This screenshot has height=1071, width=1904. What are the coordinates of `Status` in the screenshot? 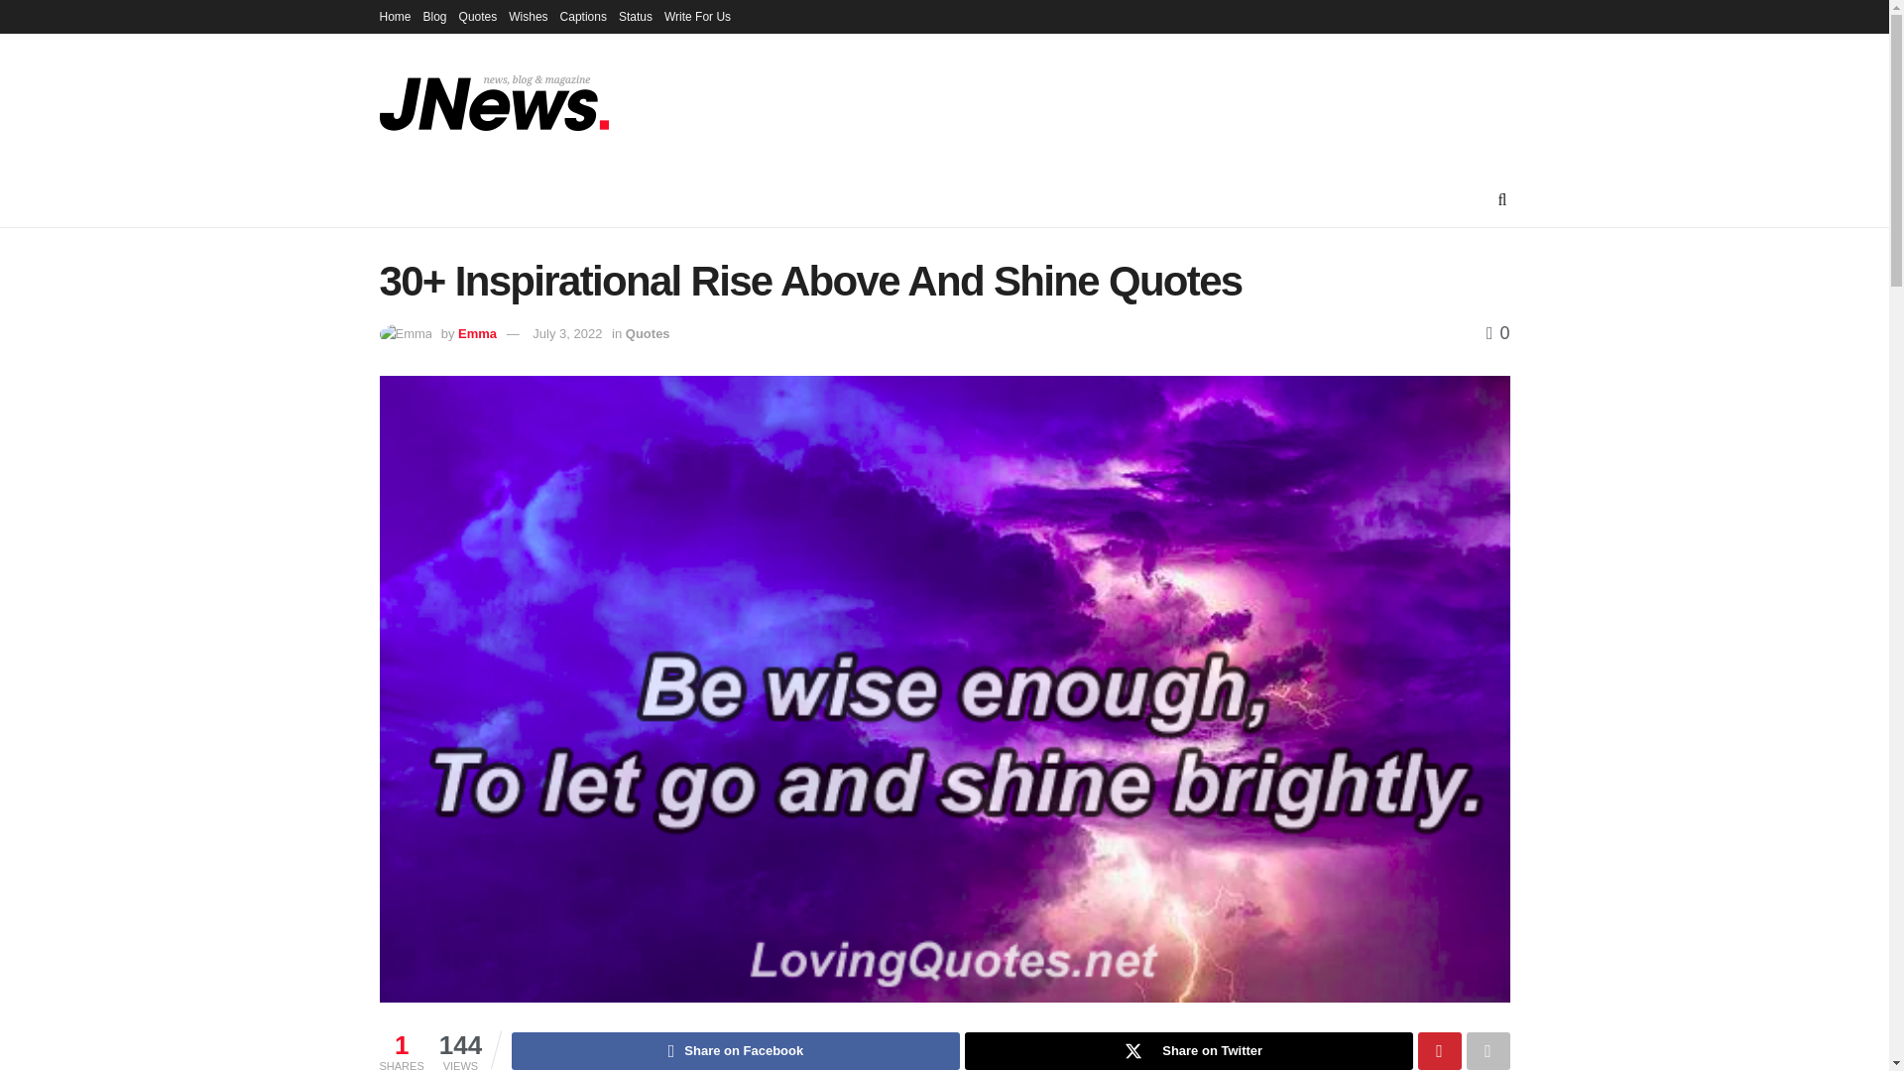 It's located at (636, 16).